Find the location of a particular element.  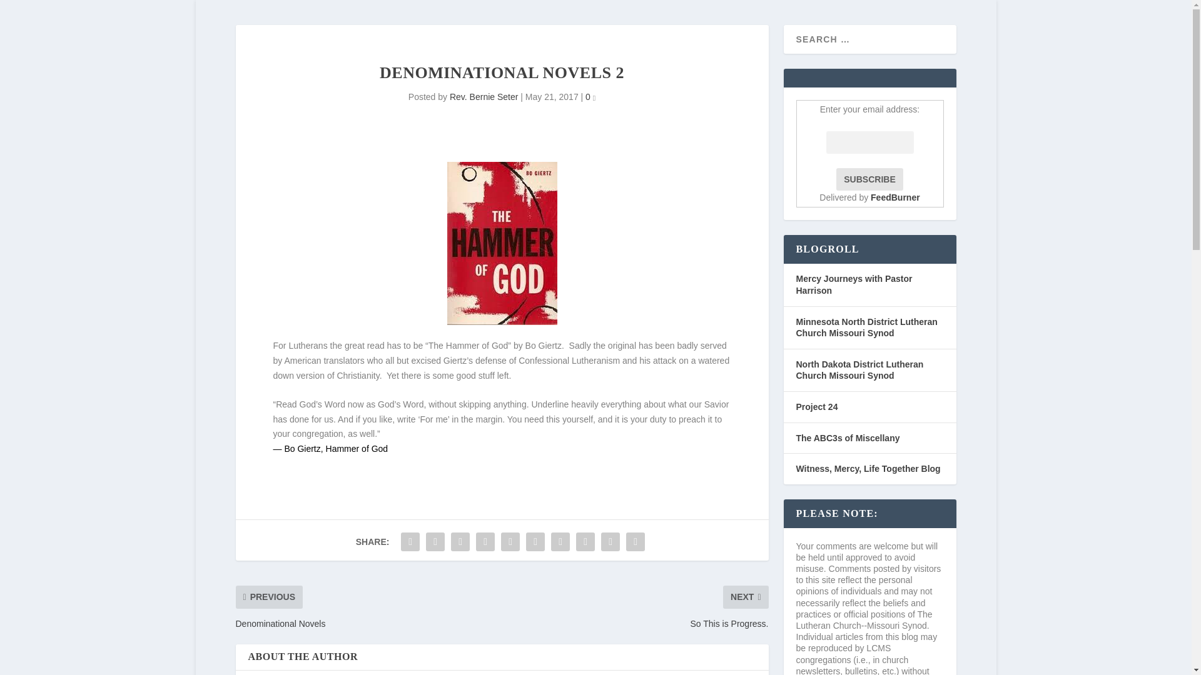

0 is located at coordinates (590, 96).